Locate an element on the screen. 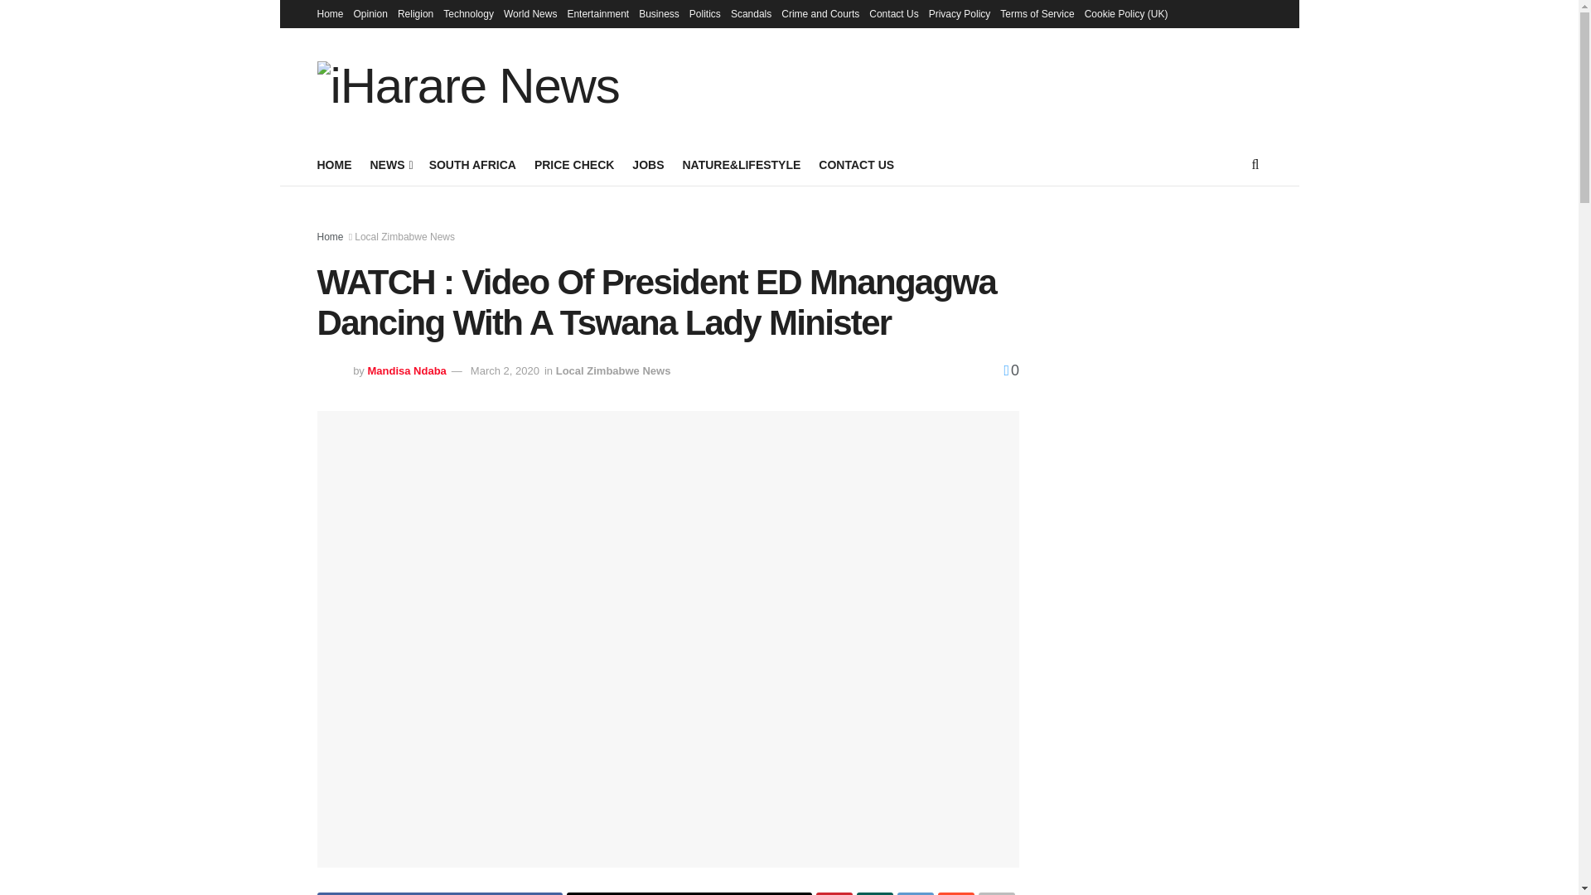 The width and height of the screenshot is (1591, 895). Entertainment is located at coordinates (597, 13).